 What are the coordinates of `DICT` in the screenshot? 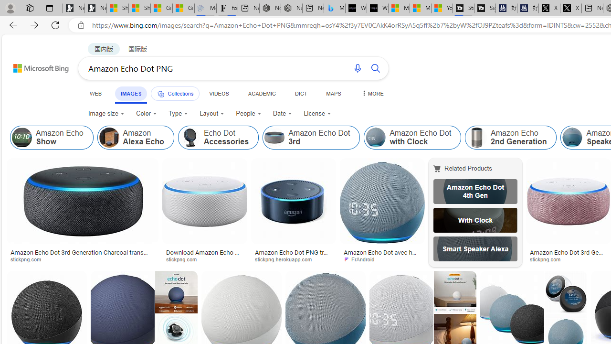 It's located at (301, 93).